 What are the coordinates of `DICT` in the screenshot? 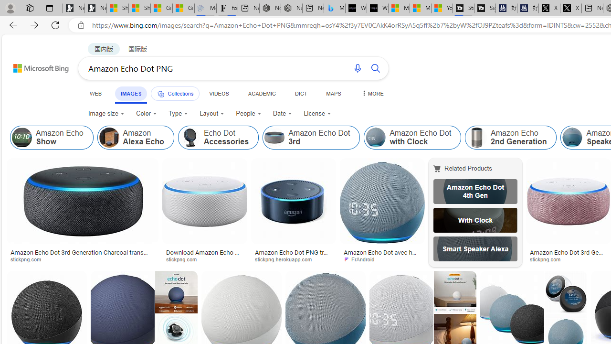 It's located at (301, 93).